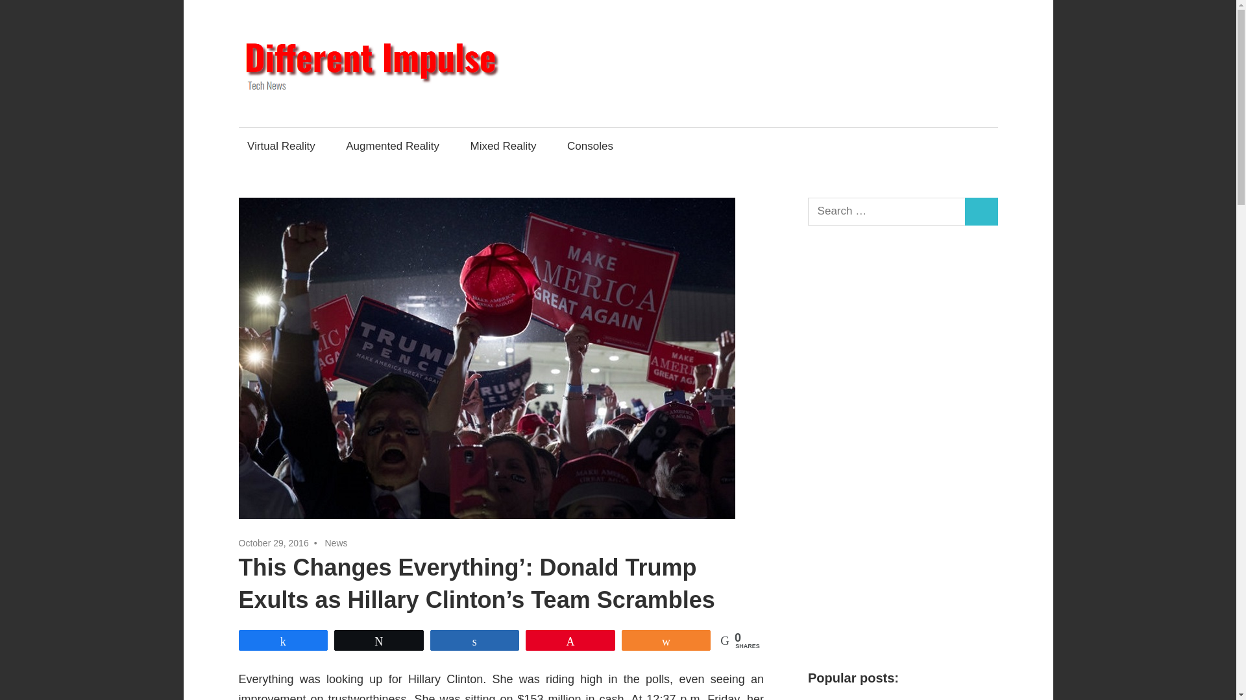 The width and height of the screenshot is (1246, 700). What do you see at coordinates (274, 543) in the screenshot?
I see `22:08` at bounding box center [274, 543].